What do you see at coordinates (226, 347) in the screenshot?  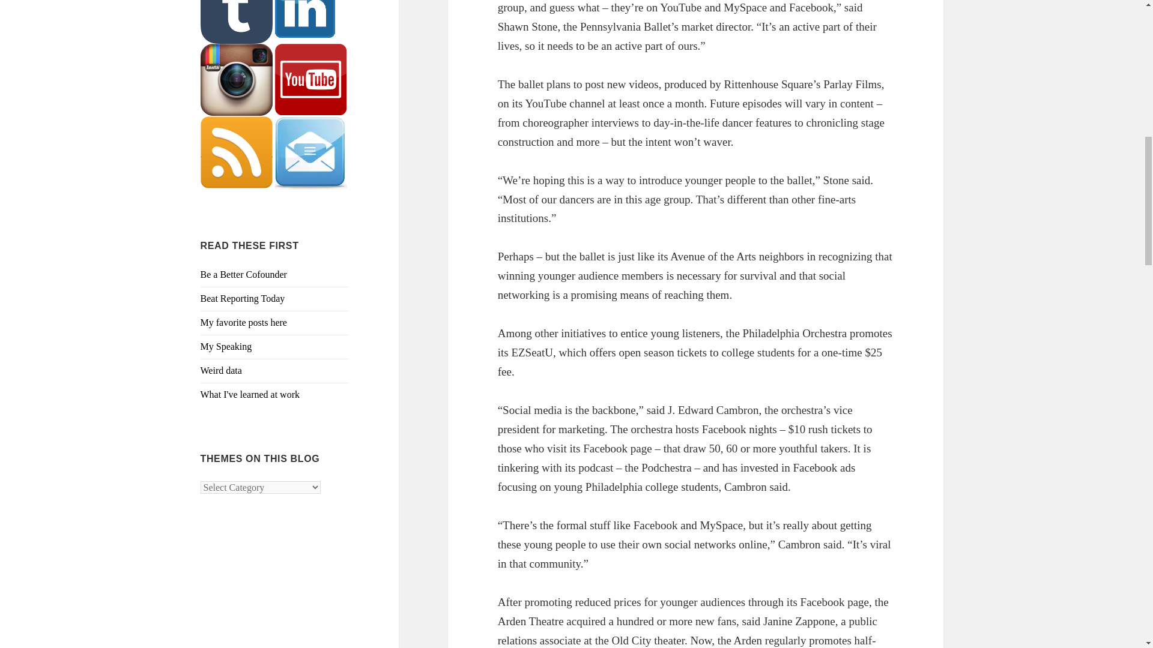 I see `Examples of my public speaking` at bounding box center [226, 347].